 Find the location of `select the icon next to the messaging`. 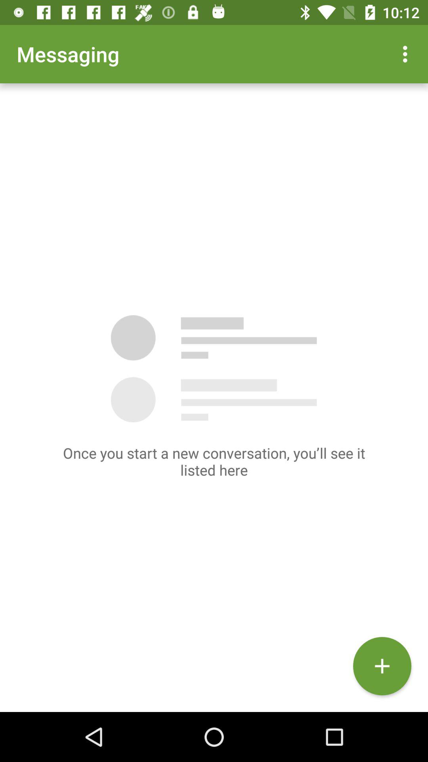

select the icon next to the messaging is located at coordinates (407, 54).